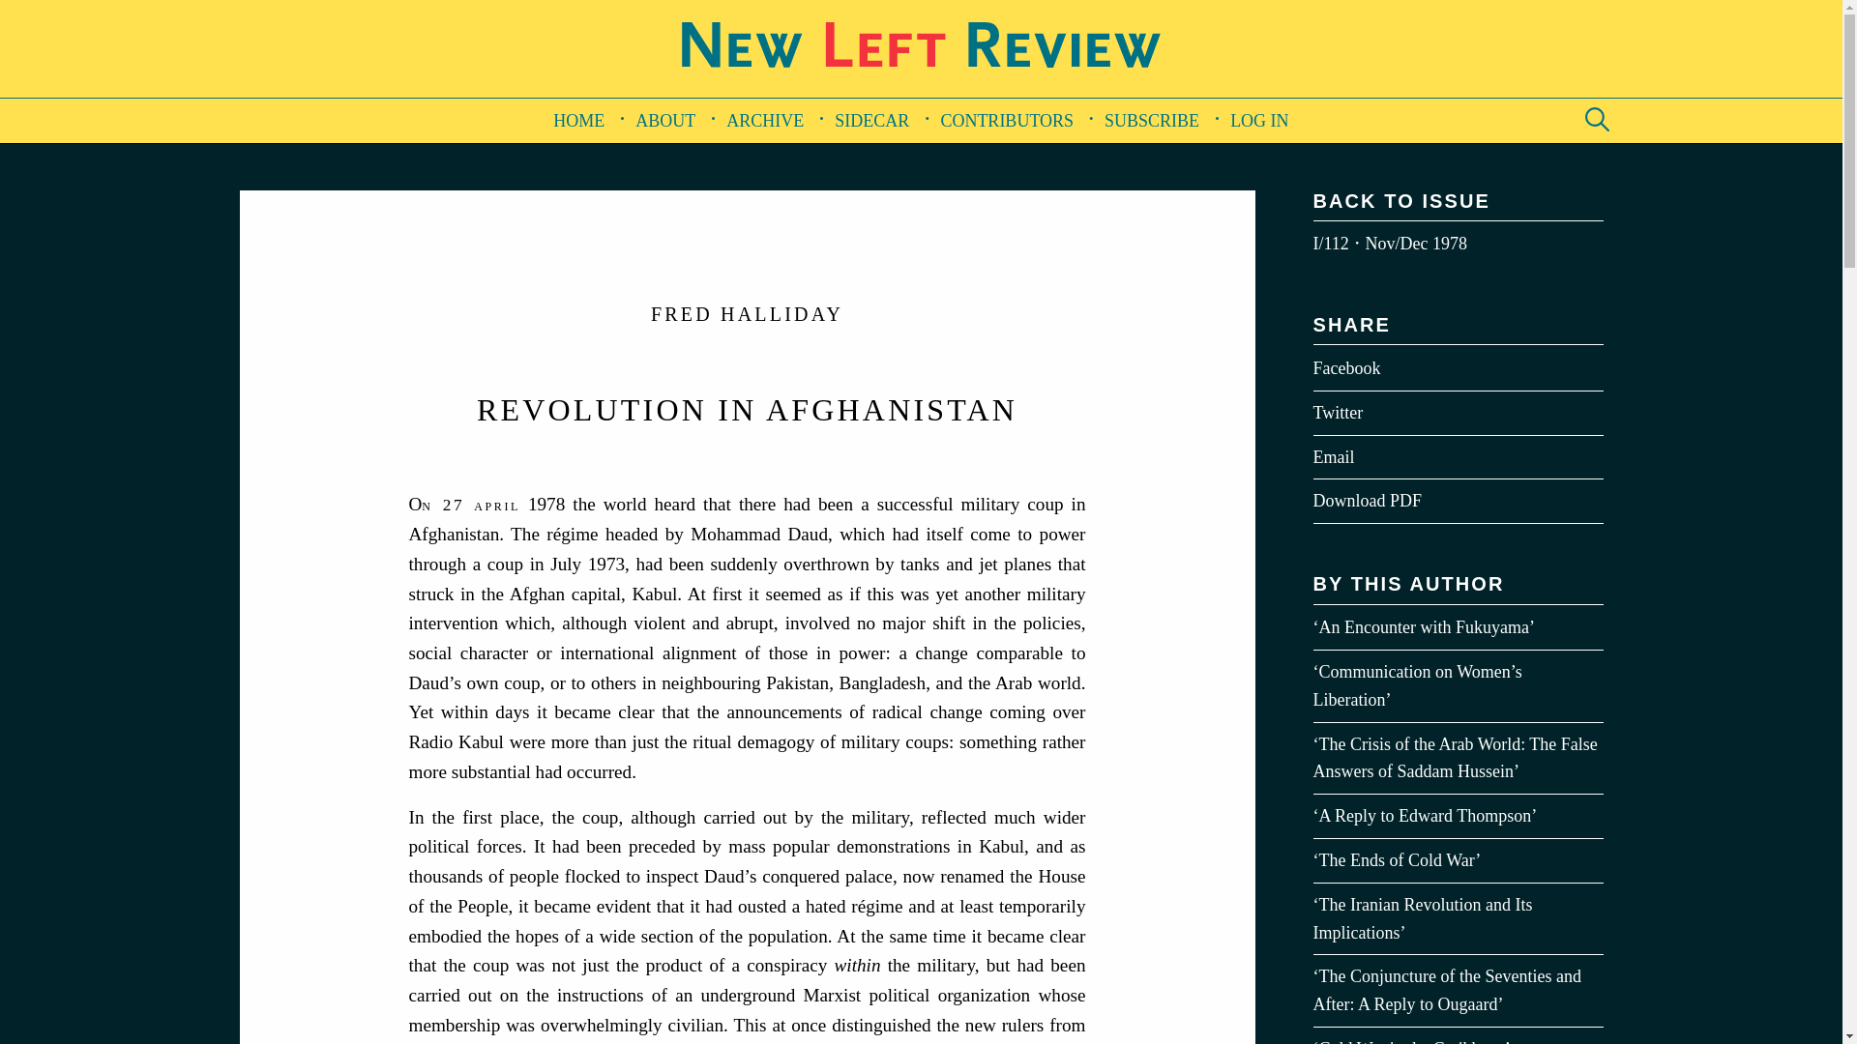 Image resolution: width=1857 pixels, height=1044 pixels. What do you see at coordinates (1459, 367) in the screenshot?
I see `Facebook` at bounding box center [1459, 367].